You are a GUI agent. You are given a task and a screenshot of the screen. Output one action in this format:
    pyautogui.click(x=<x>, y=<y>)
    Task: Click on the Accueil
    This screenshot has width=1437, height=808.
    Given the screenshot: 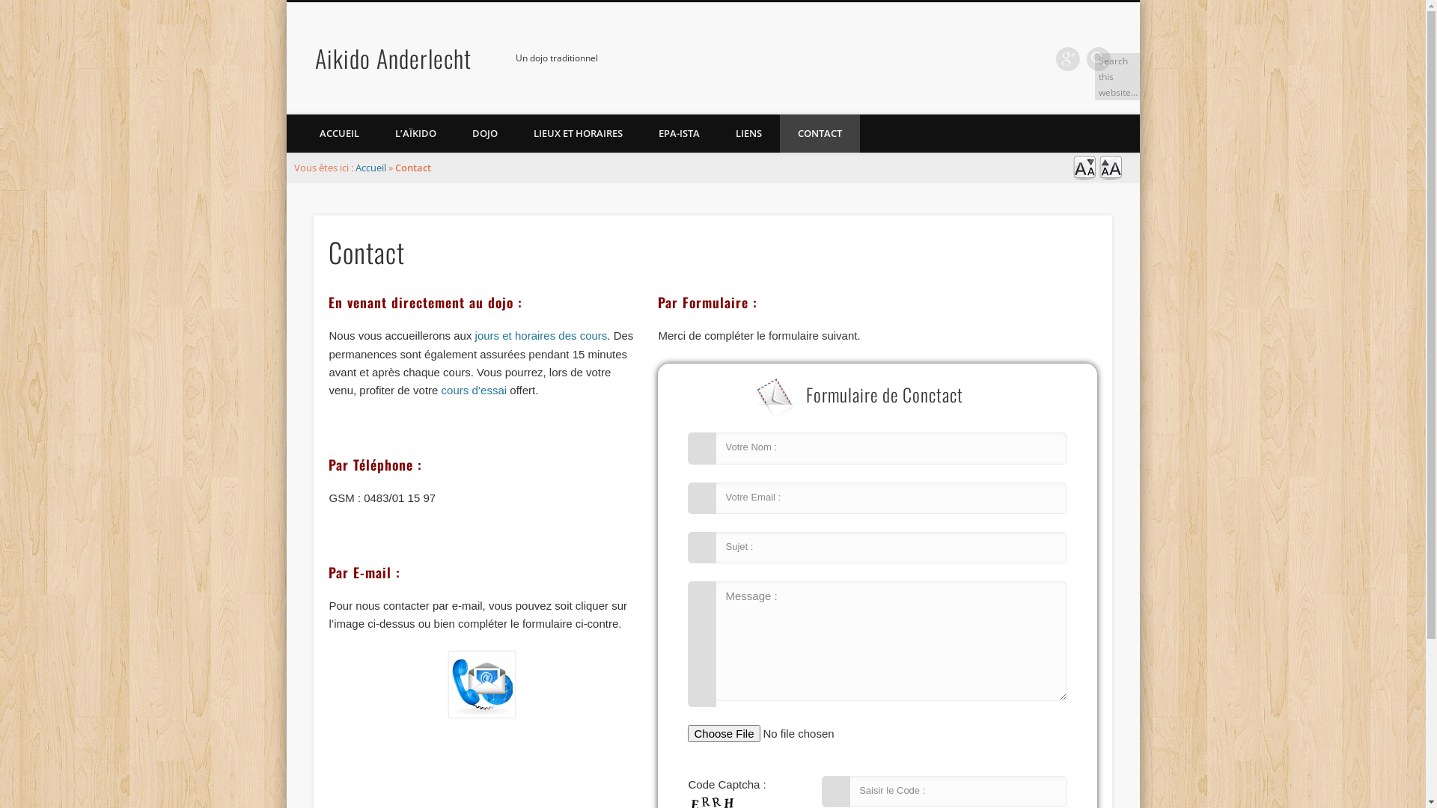 What is the action you would take?
    pyautogui.click(x=370, y=168)
    